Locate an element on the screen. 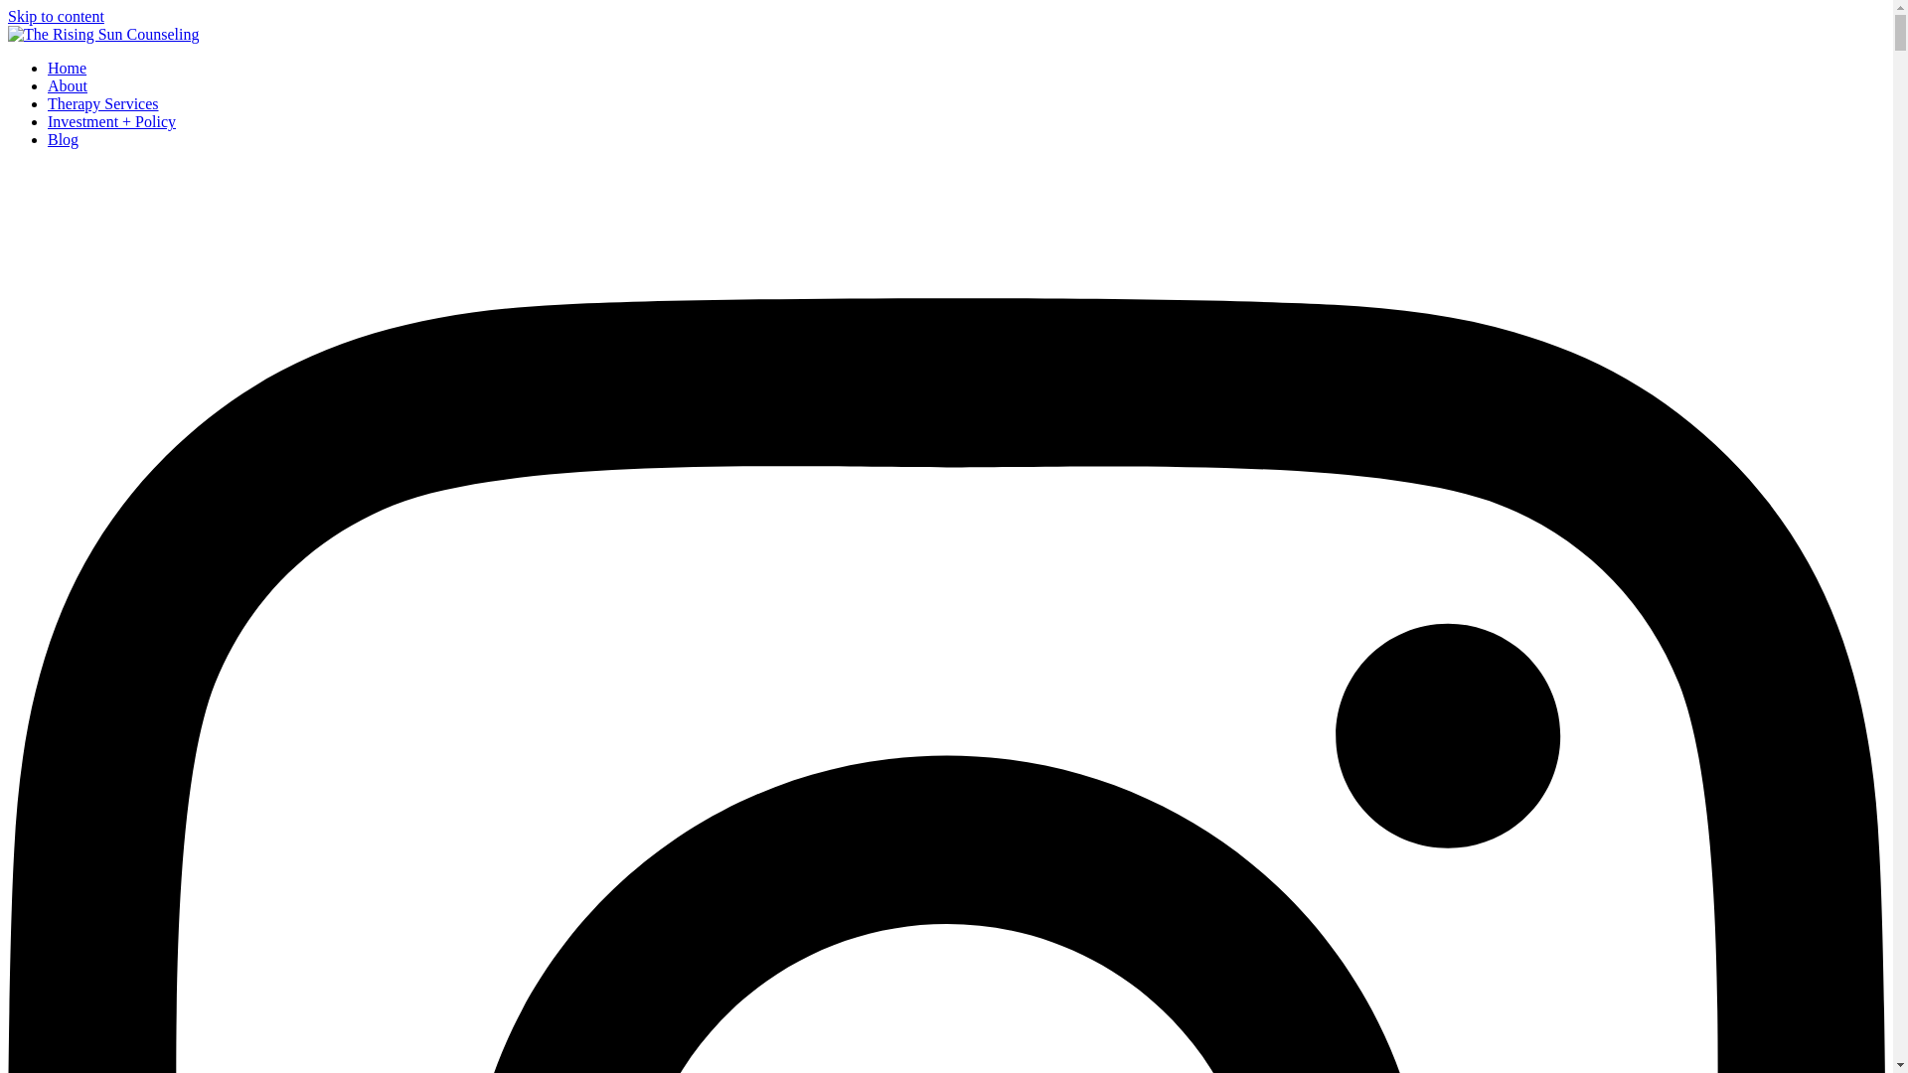 The width and height of the screenshot is (1908, 1073). Skip to content is located at coordinates (56, 16).